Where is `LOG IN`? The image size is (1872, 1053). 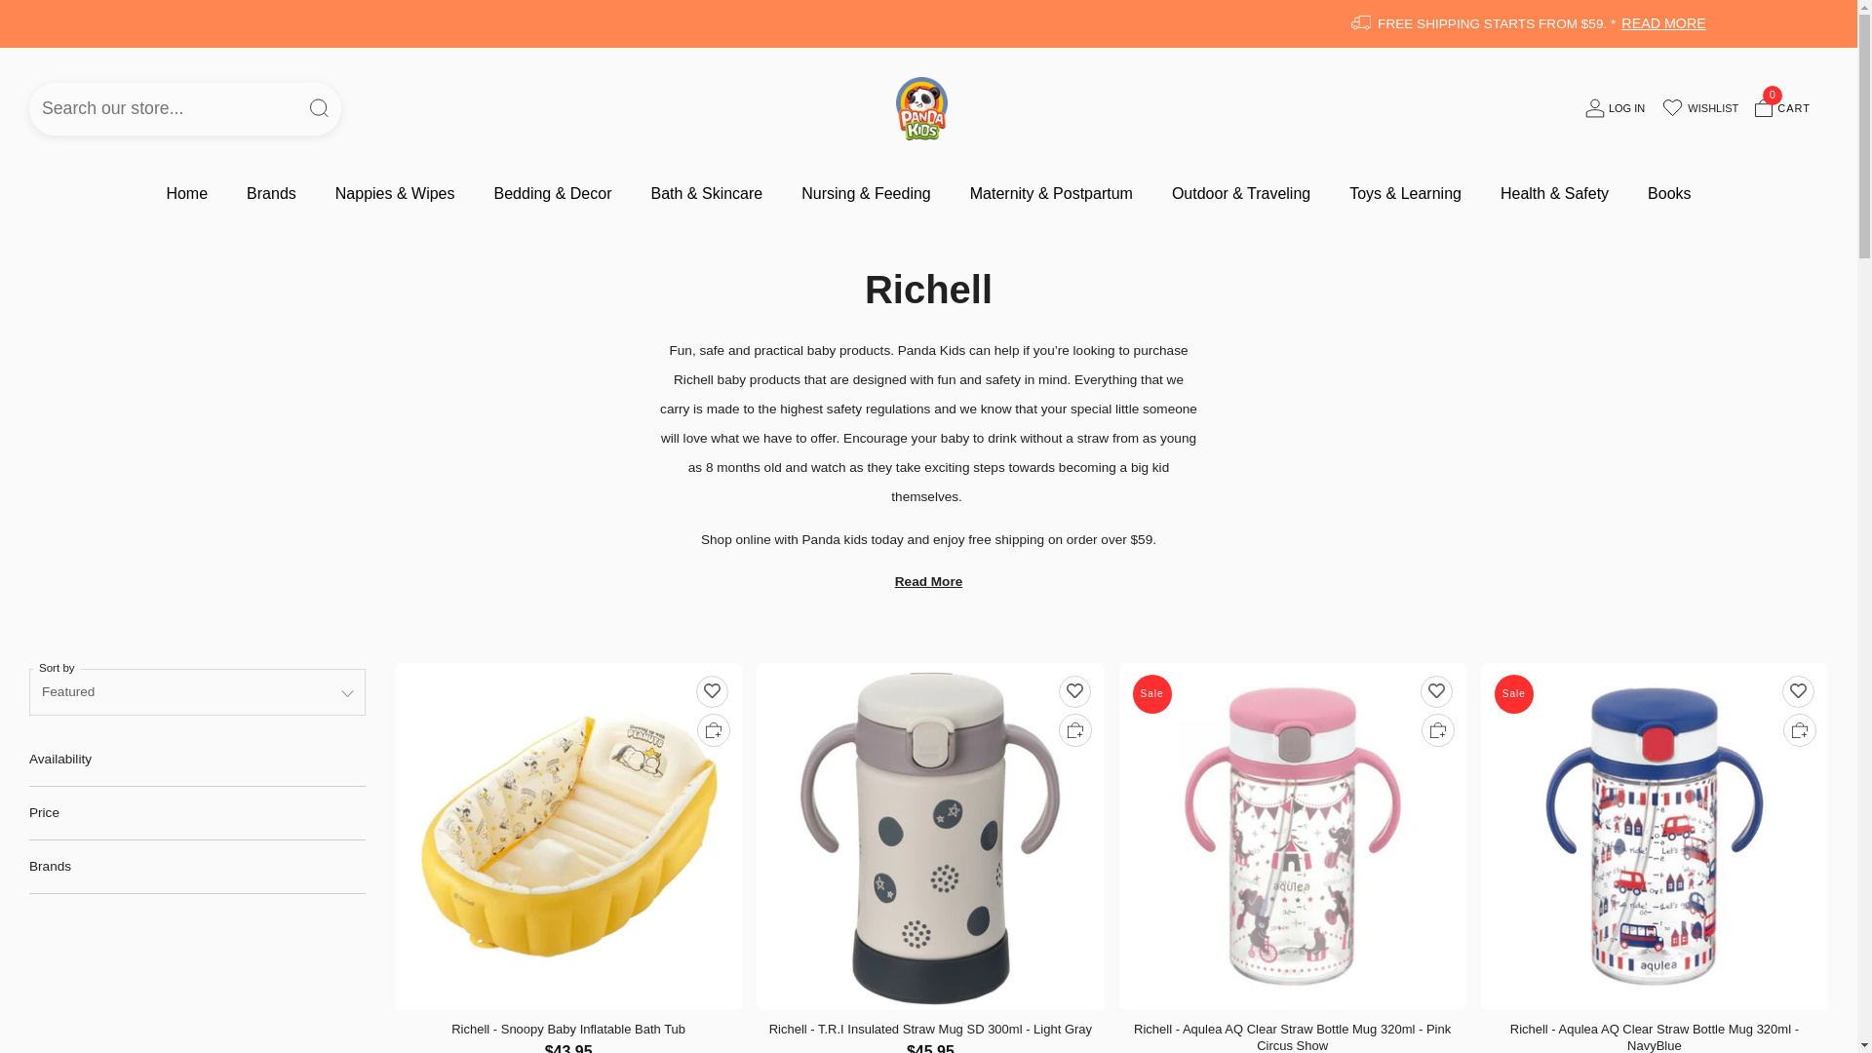
LOG IN is located at coordinates (185, 193).